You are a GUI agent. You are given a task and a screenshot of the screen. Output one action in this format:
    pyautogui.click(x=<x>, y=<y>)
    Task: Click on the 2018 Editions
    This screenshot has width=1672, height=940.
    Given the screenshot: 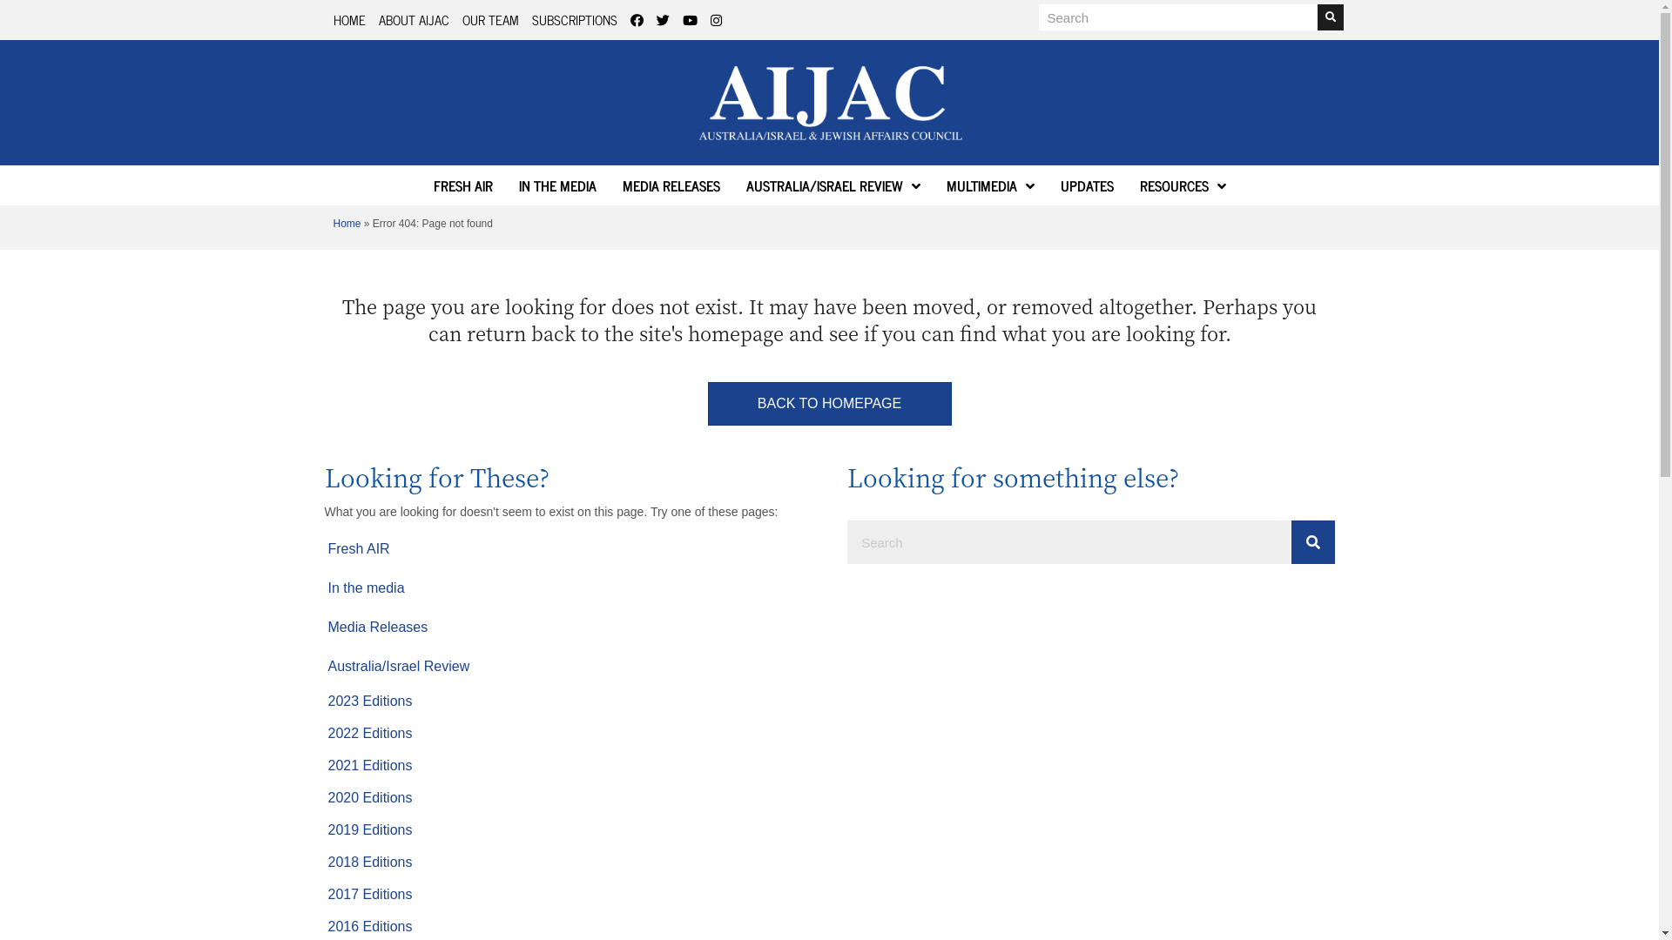 What is the action you would take?
    pyautogui.click(x=563, y=863)
    